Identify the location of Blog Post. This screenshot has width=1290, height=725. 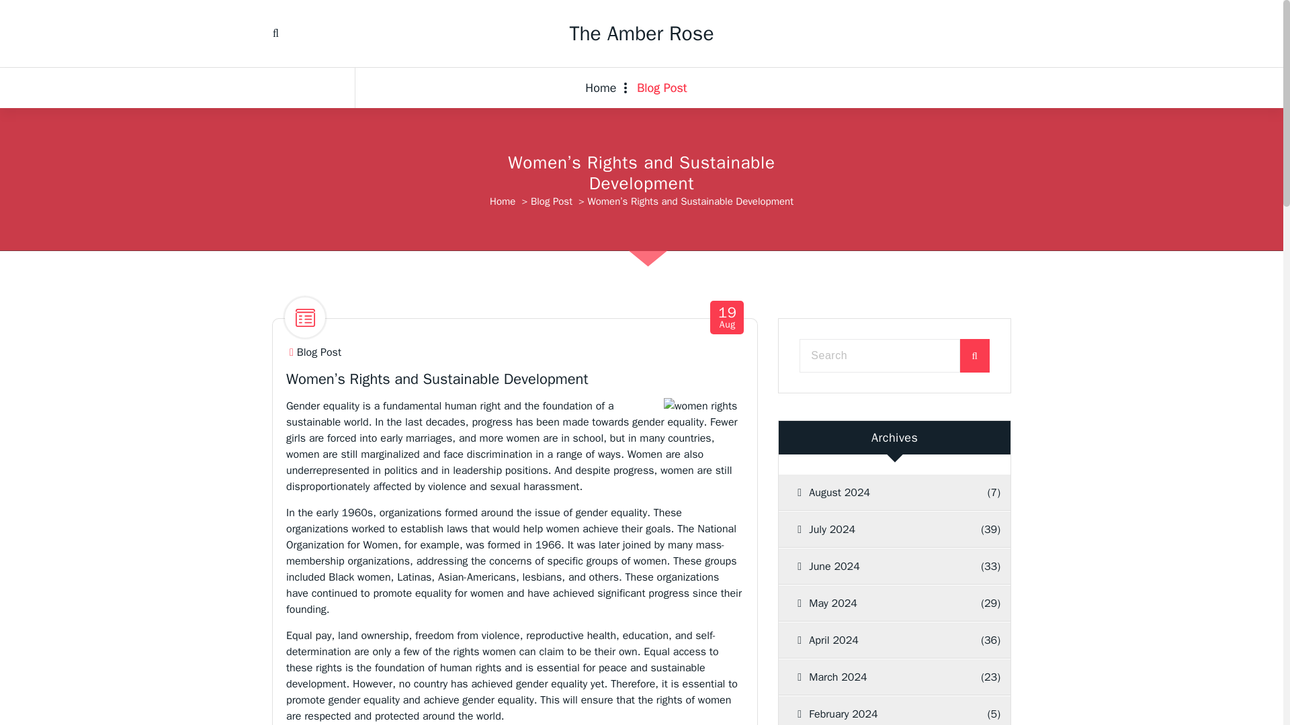
(551, 201).